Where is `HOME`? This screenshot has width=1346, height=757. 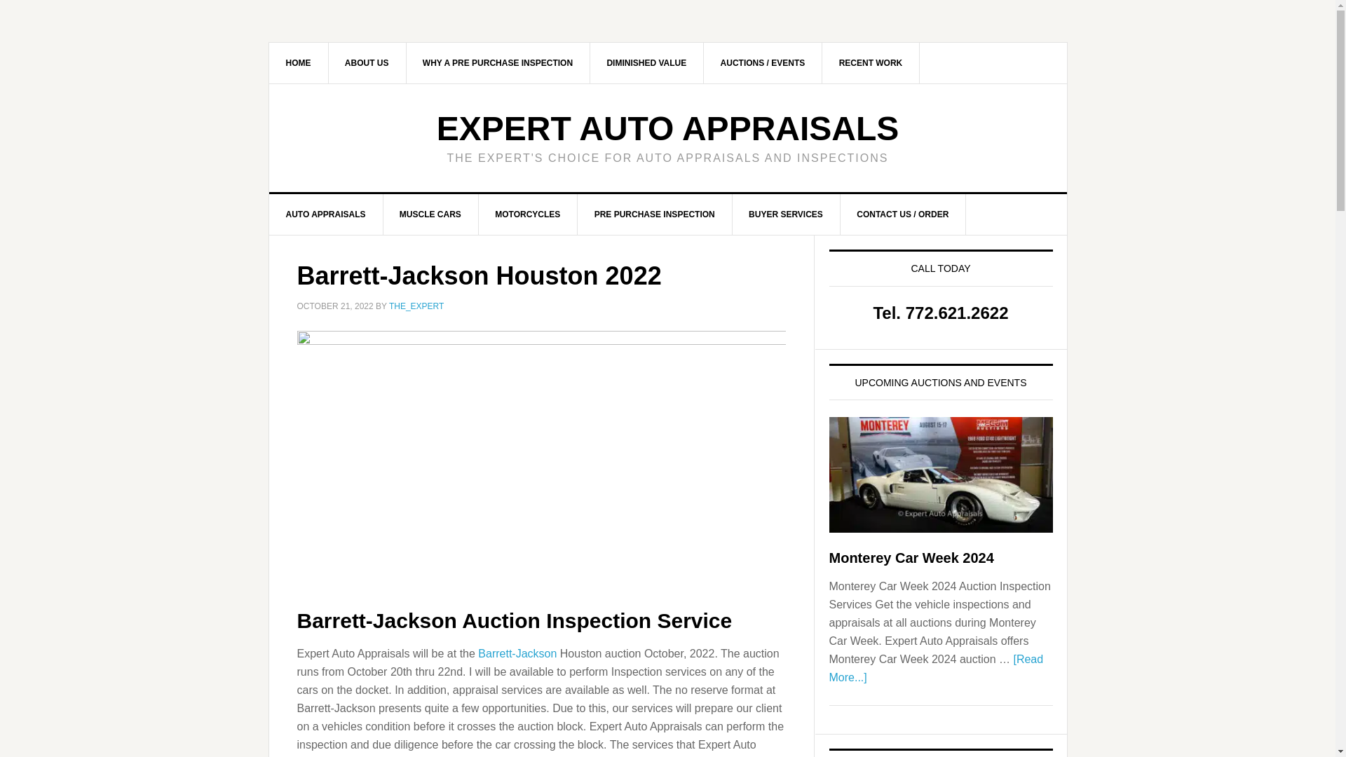 HOME is located at coordinates (299, 62).